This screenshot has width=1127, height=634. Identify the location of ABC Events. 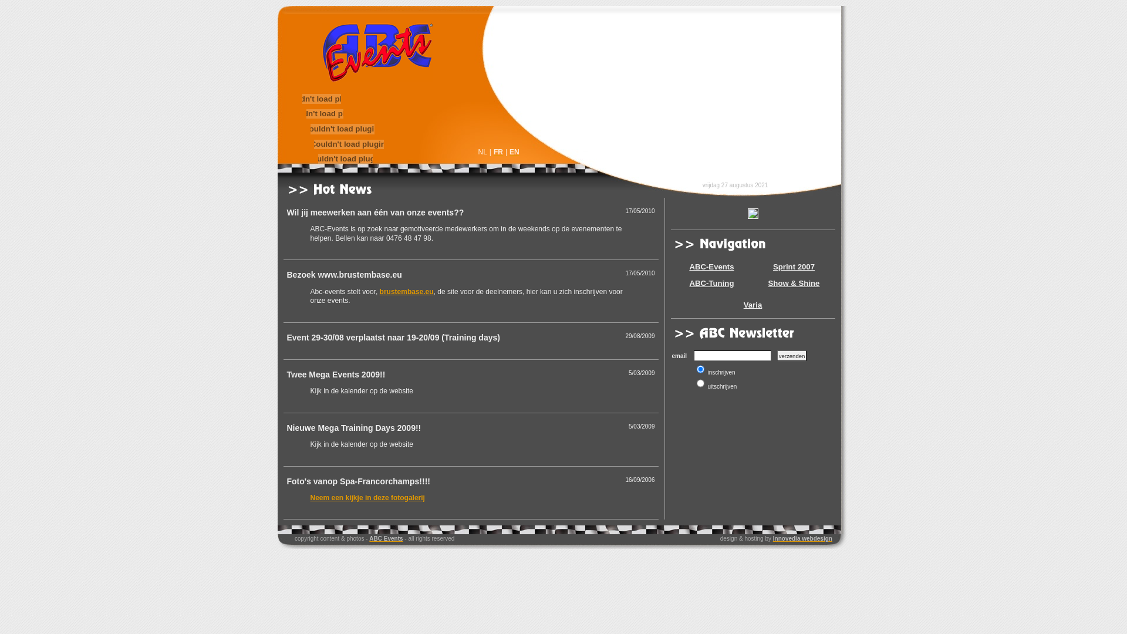
(386, 539).